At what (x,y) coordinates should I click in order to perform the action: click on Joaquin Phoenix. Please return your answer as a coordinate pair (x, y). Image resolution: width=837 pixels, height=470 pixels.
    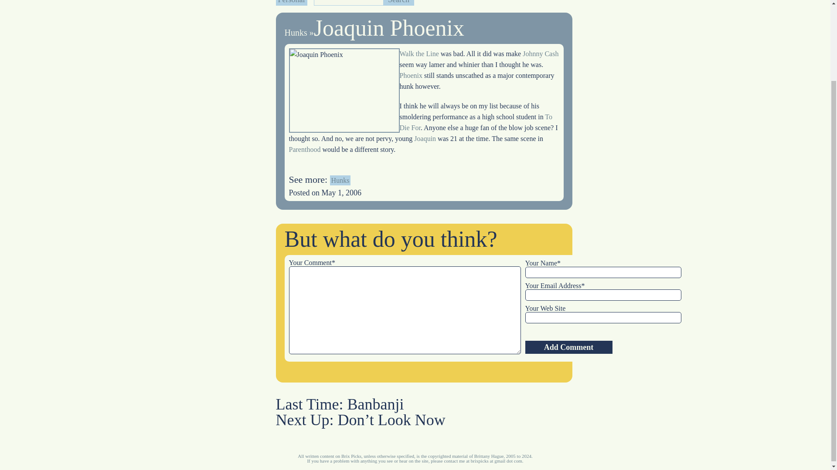
    Looking at the image, I should click on (389, 28).